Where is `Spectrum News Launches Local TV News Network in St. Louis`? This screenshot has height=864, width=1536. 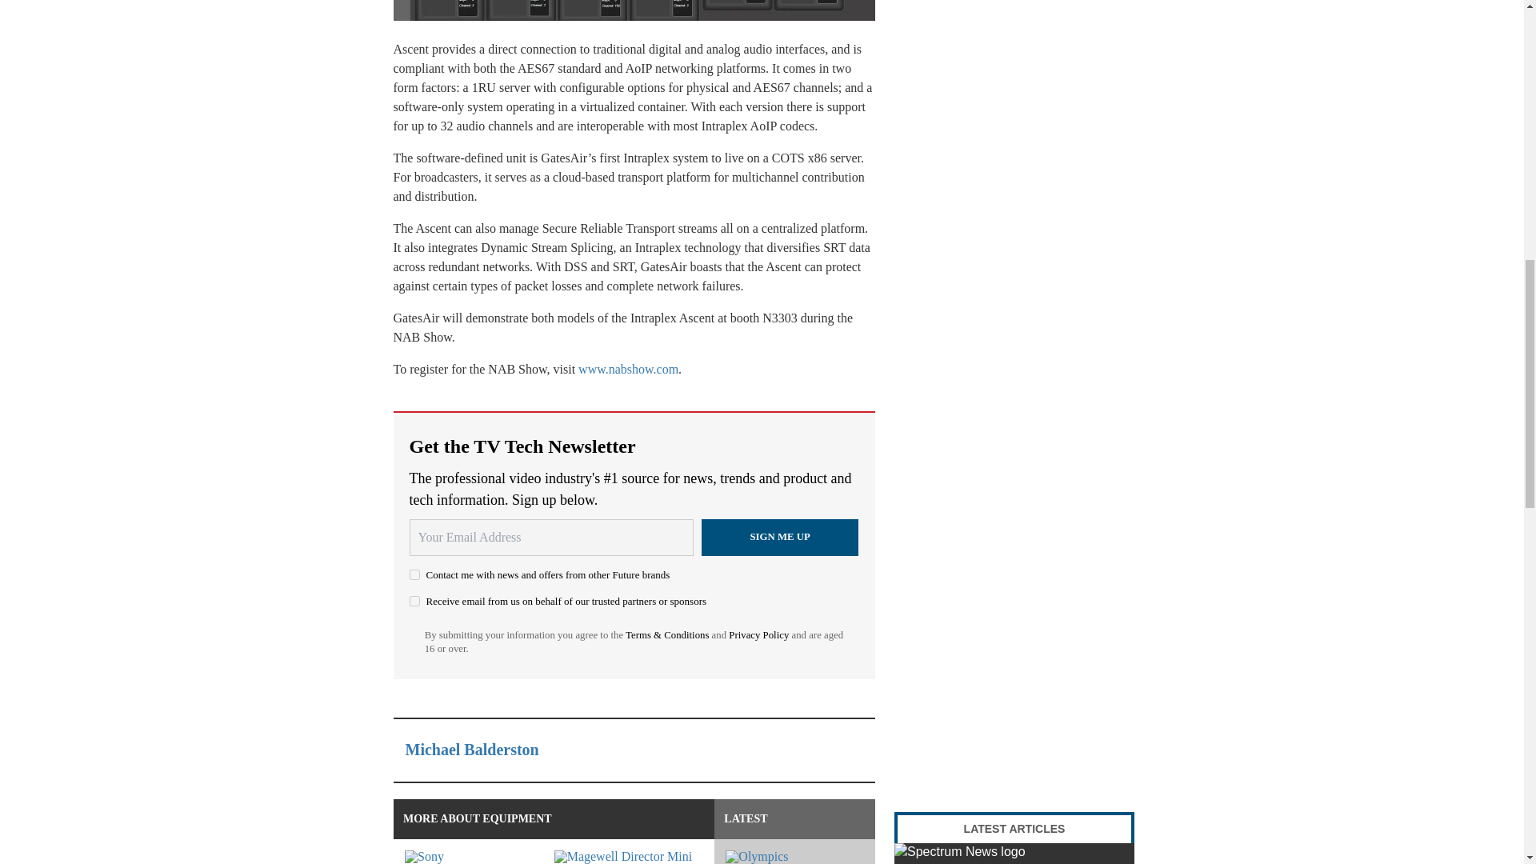 Spectrum News Launches Local TV News Network in St. Louis is located at coordinates (1014, 854).